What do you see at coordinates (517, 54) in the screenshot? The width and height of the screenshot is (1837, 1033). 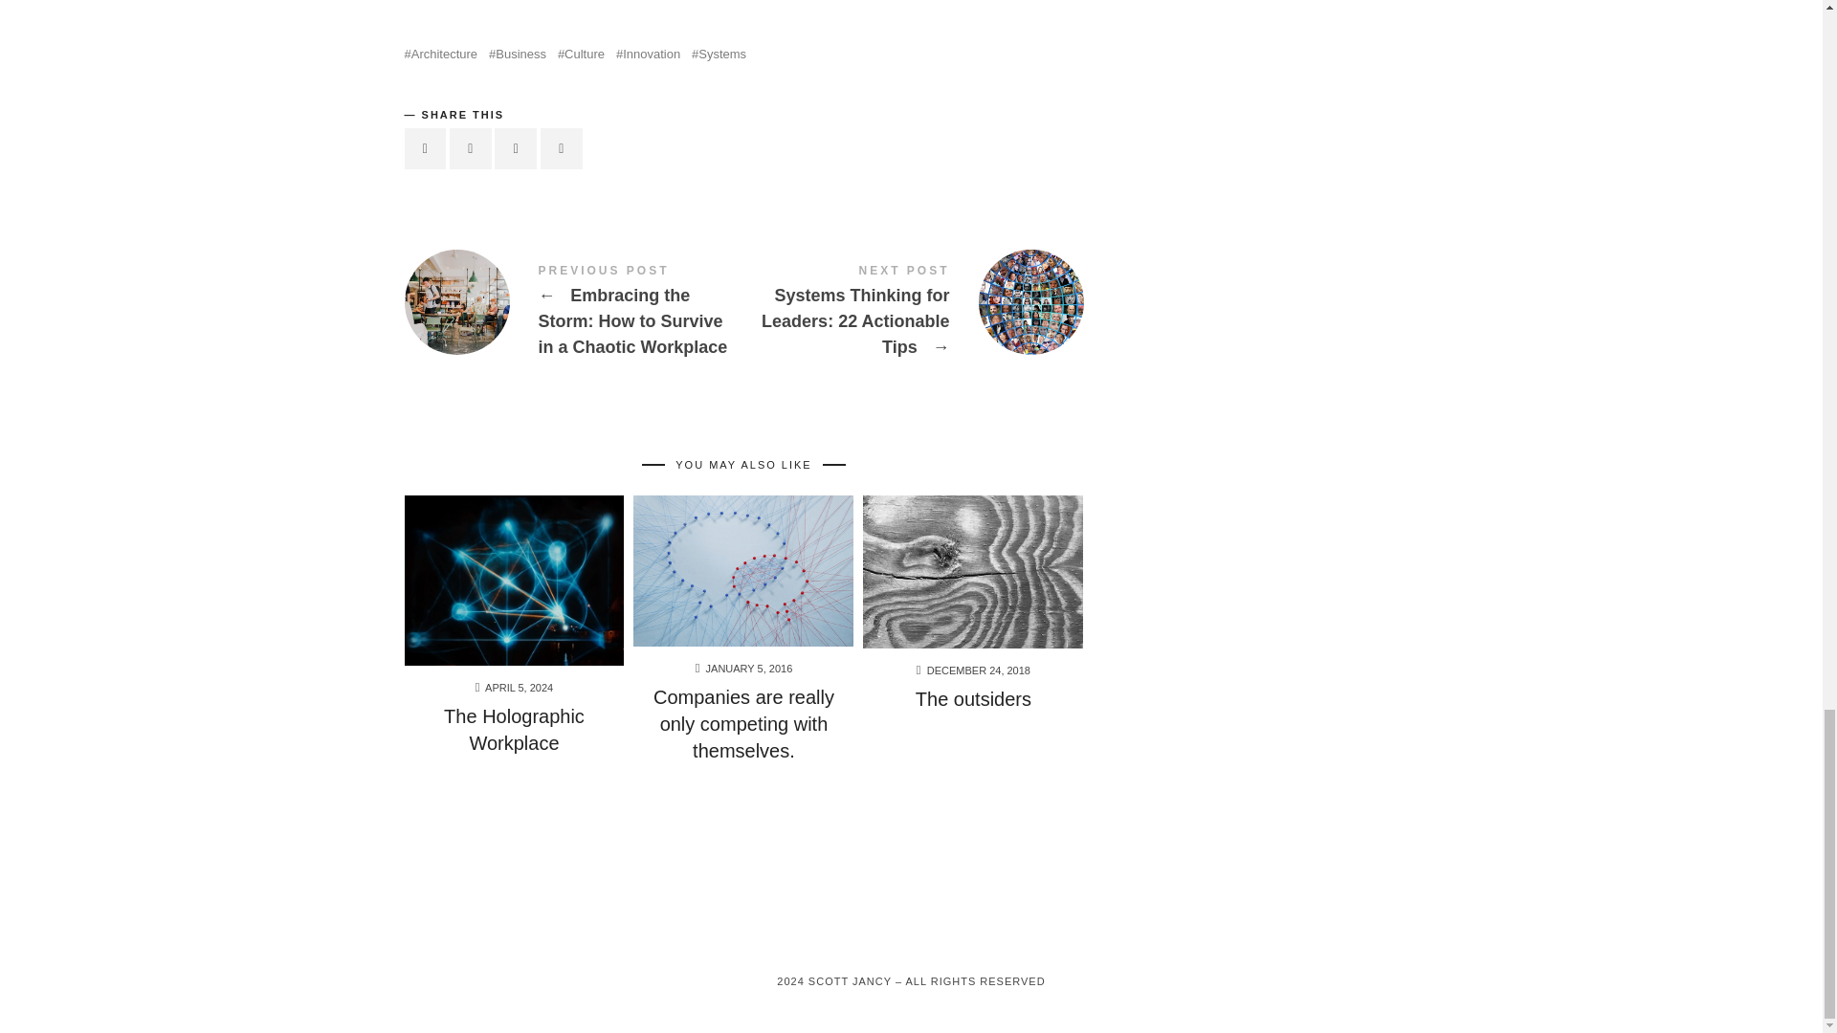 I see `Business` at bounding box center [517, 54].